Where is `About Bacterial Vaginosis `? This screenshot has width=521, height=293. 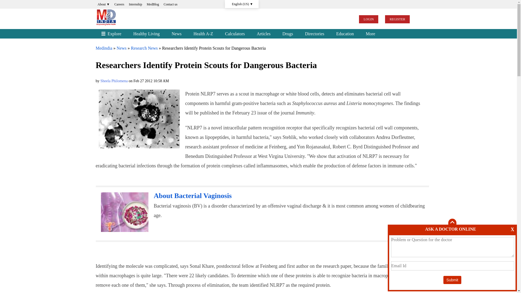 About Bacterial Vaginosis  is located at coordinates (288, 34).